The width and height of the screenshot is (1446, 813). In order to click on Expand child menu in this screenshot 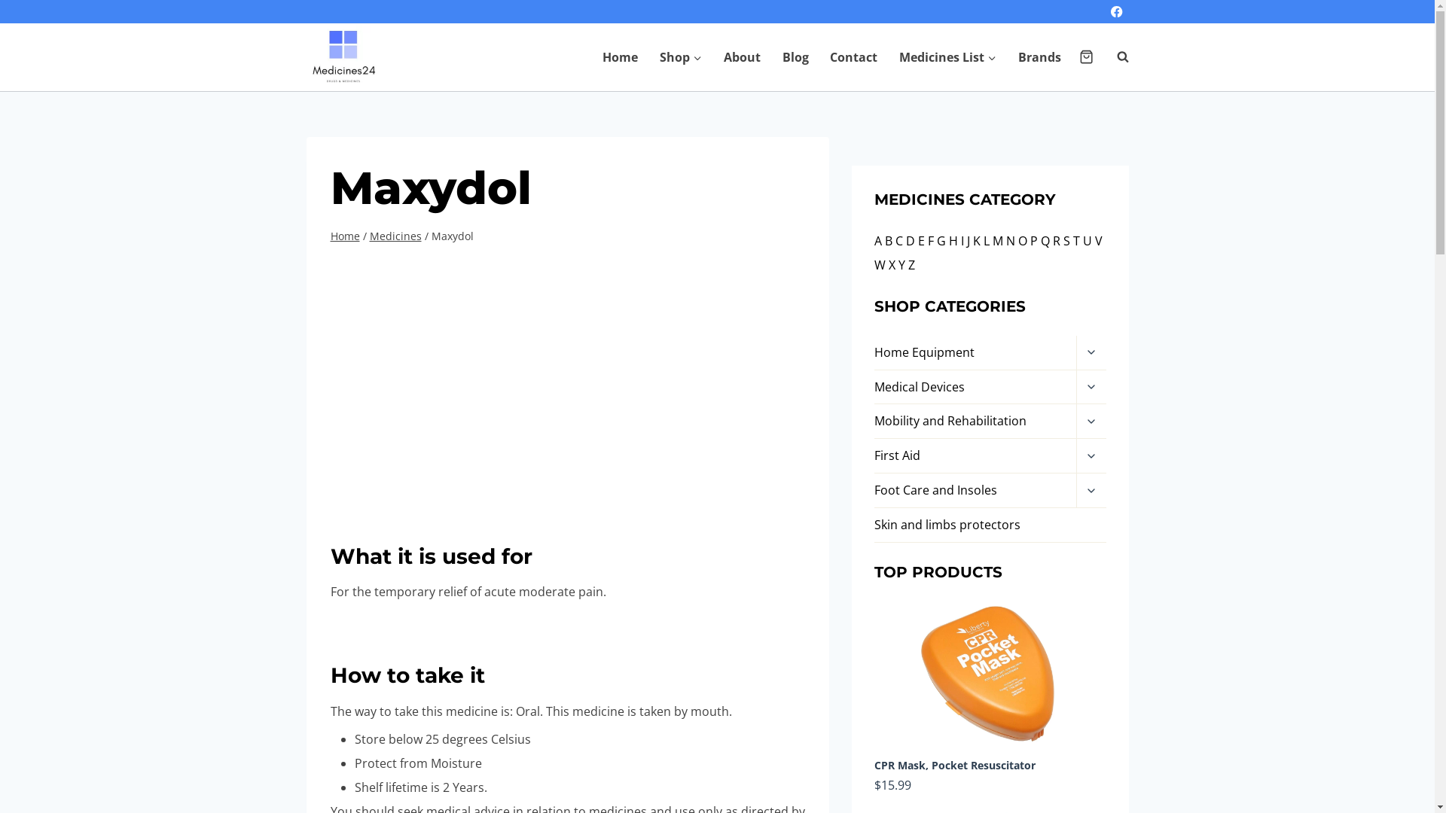, I will do `click(1091, 388)`.